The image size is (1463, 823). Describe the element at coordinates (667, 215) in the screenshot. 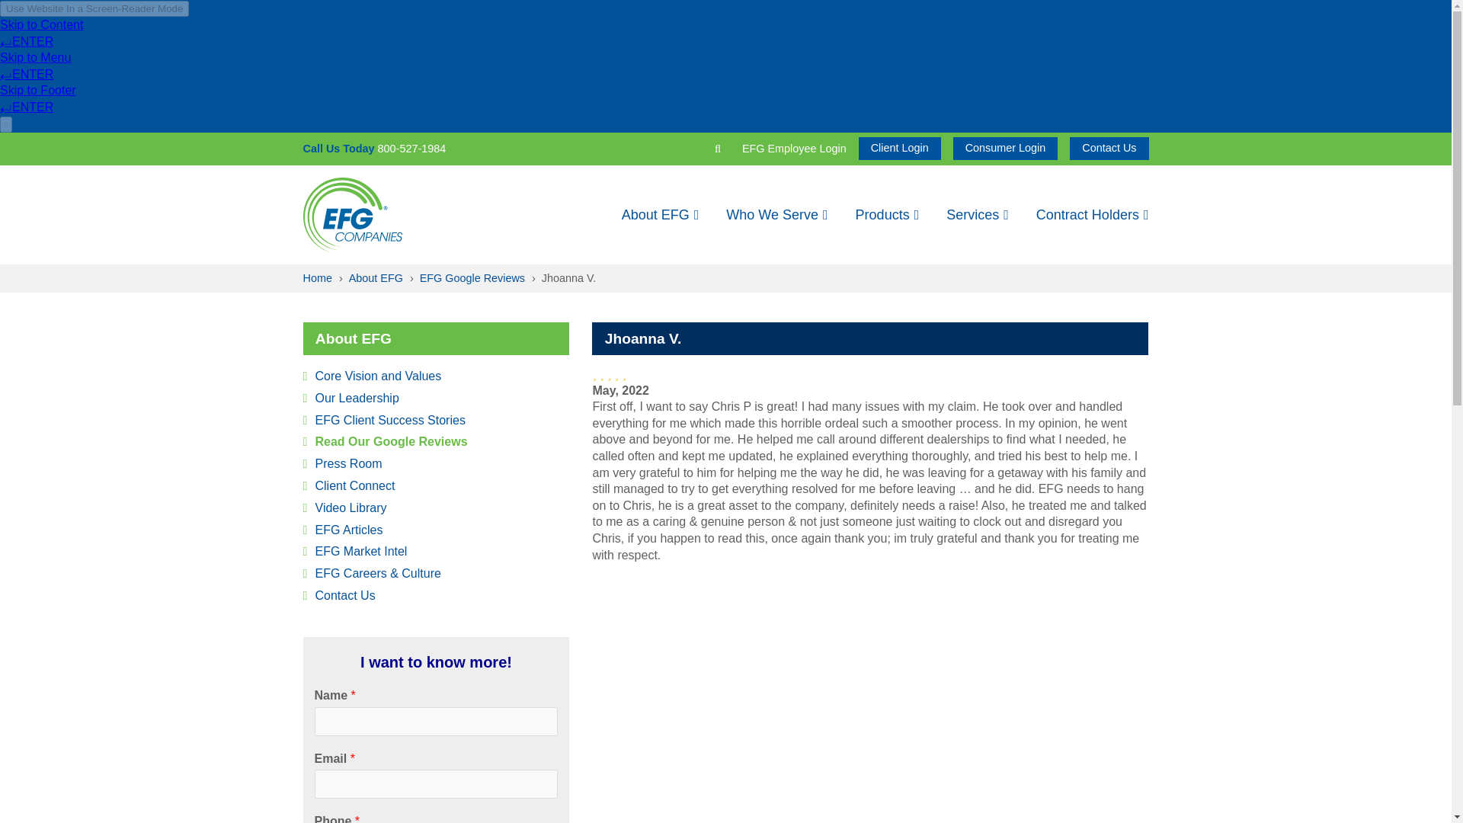

I see `About EFG` at that location.